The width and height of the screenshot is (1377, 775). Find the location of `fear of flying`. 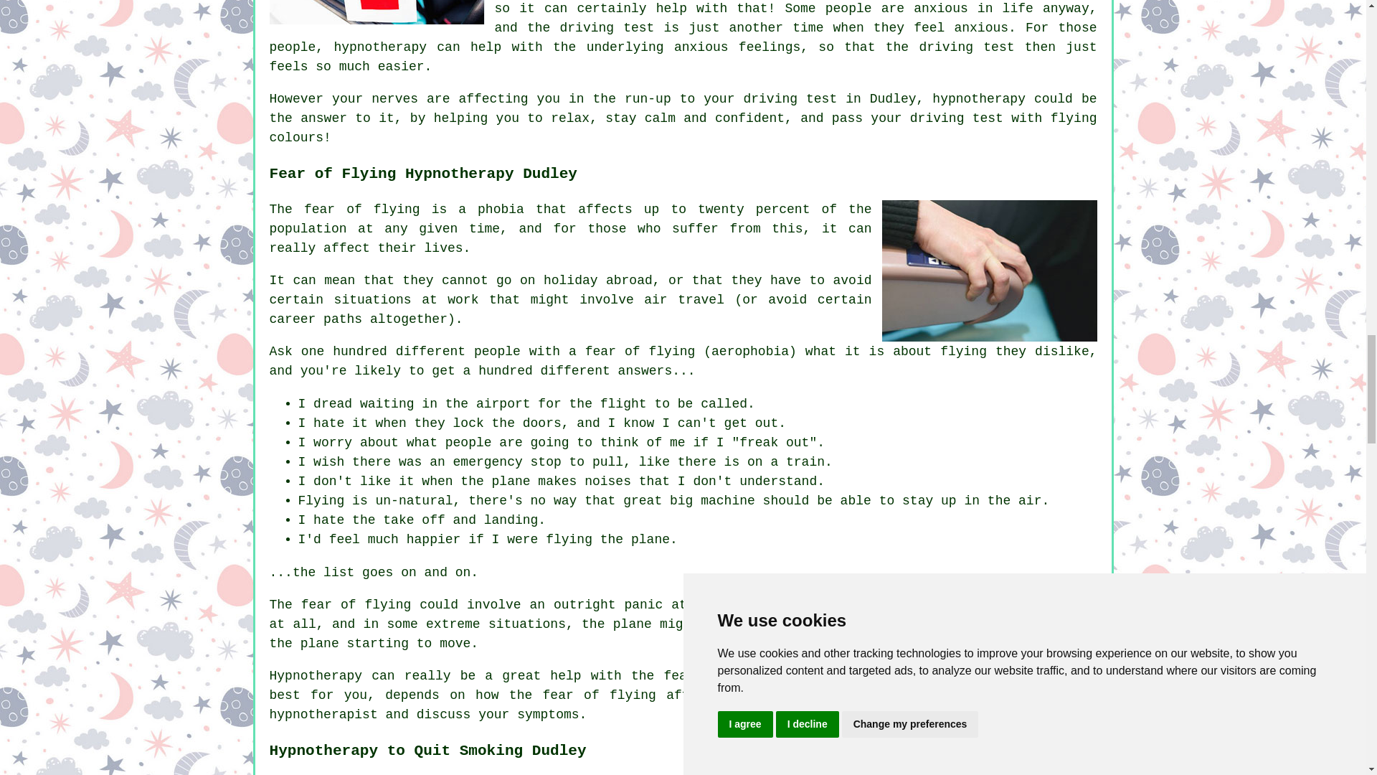

fear of flying is located at coordinates (361, 210).